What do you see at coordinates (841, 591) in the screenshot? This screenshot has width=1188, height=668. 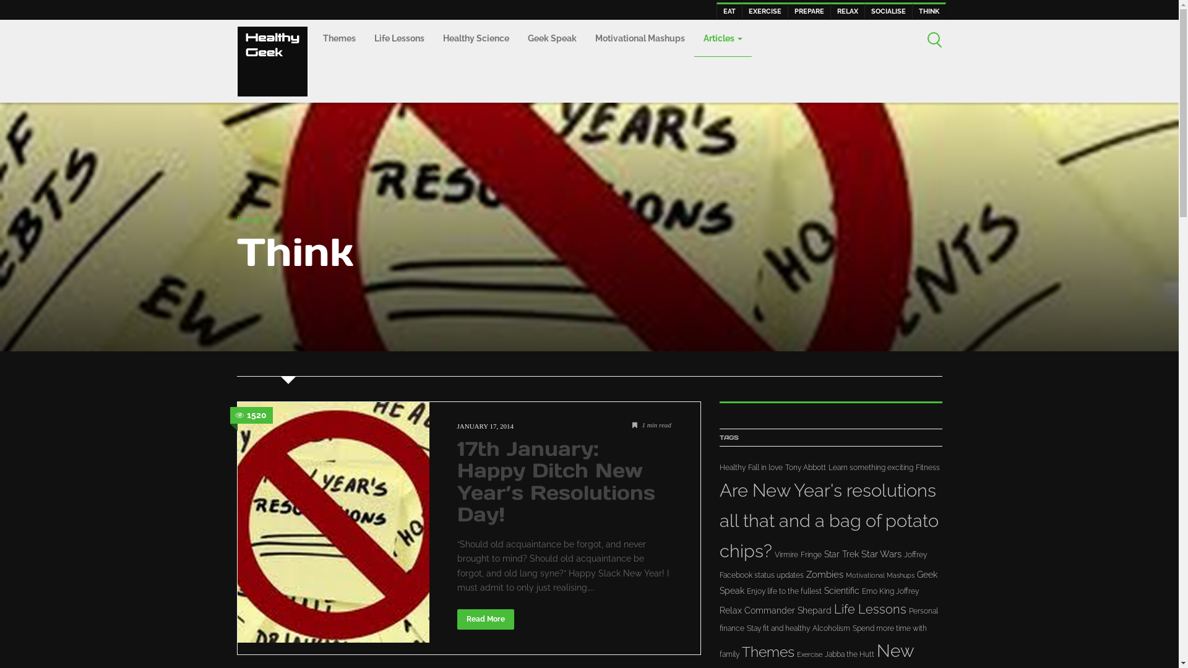 I see `Scientific` at bounding box center [841, 591].